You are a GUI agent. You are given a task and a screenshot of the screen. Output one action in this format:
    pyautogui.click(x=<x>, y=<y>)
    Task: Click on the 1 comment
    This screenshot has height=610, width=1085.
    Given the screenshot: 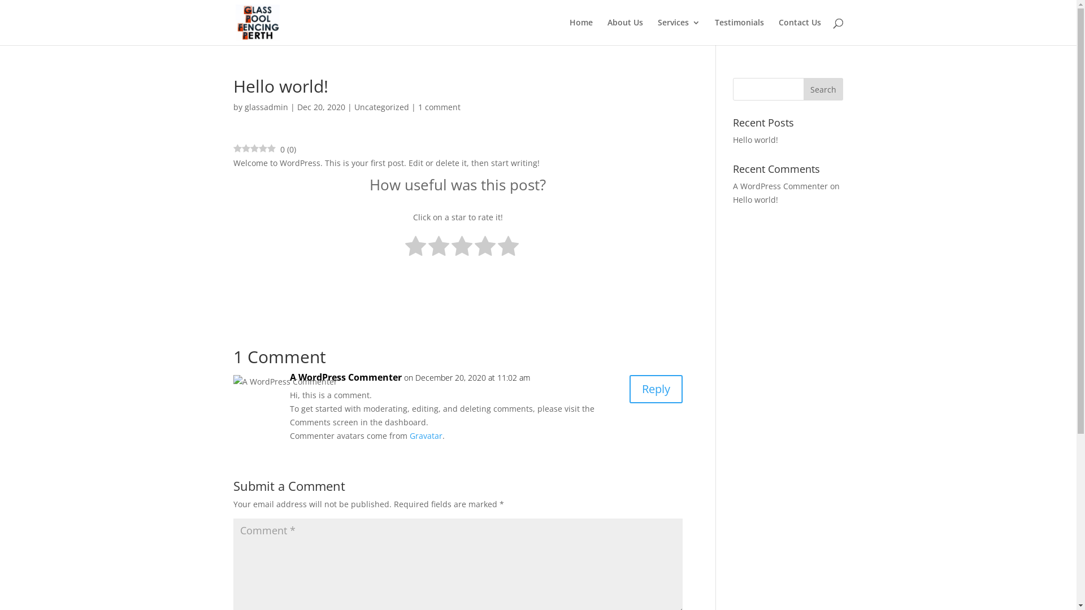 What is the action you would take?
    pyautogui.click(x=440, y=107)
    